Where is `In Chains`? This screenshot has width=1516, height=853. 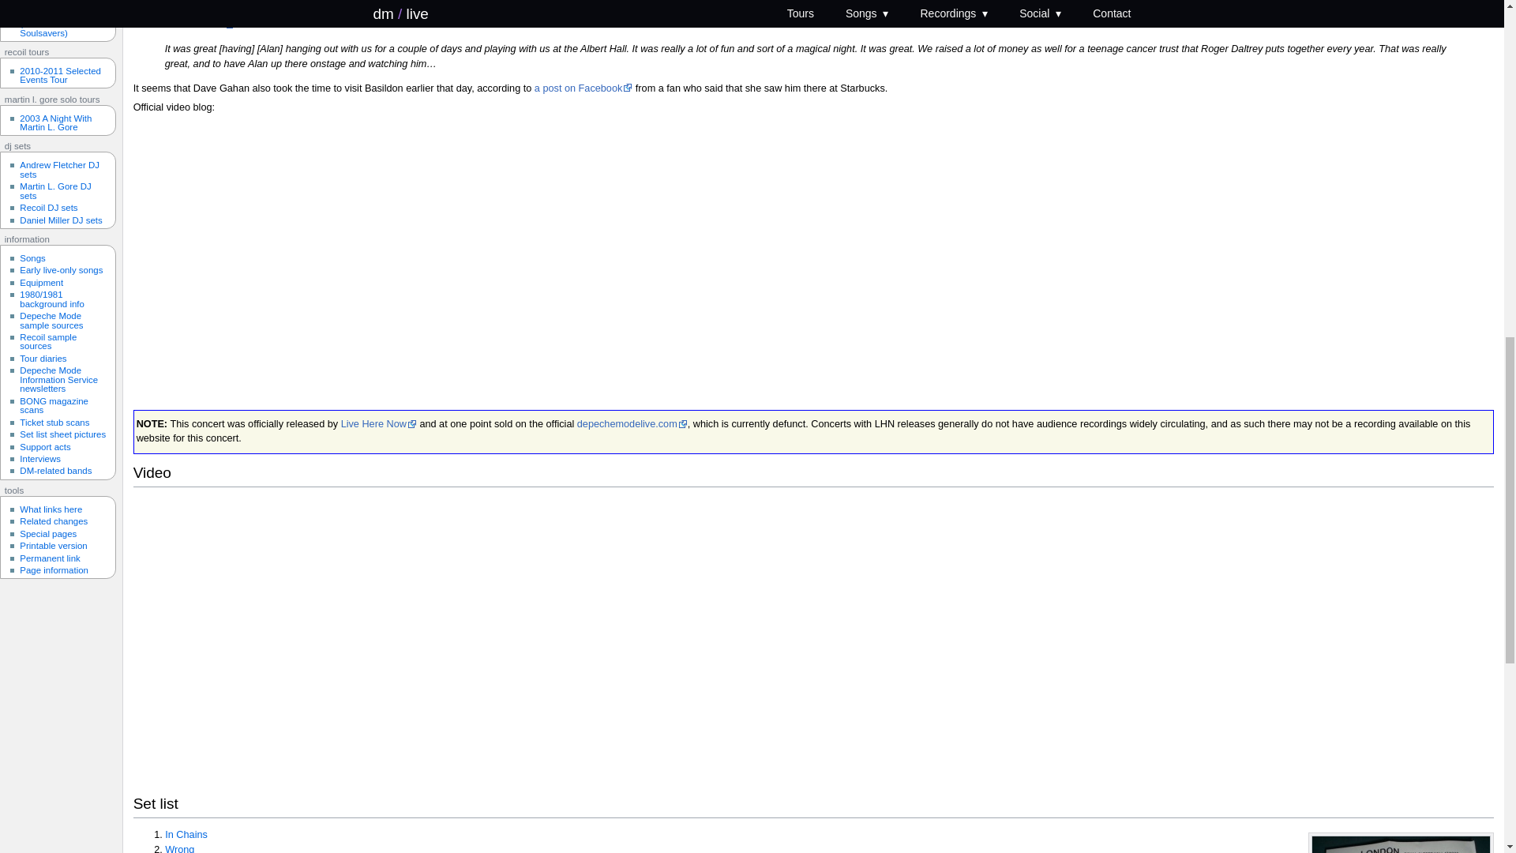 In Chains is located at coordinates (186, 834).